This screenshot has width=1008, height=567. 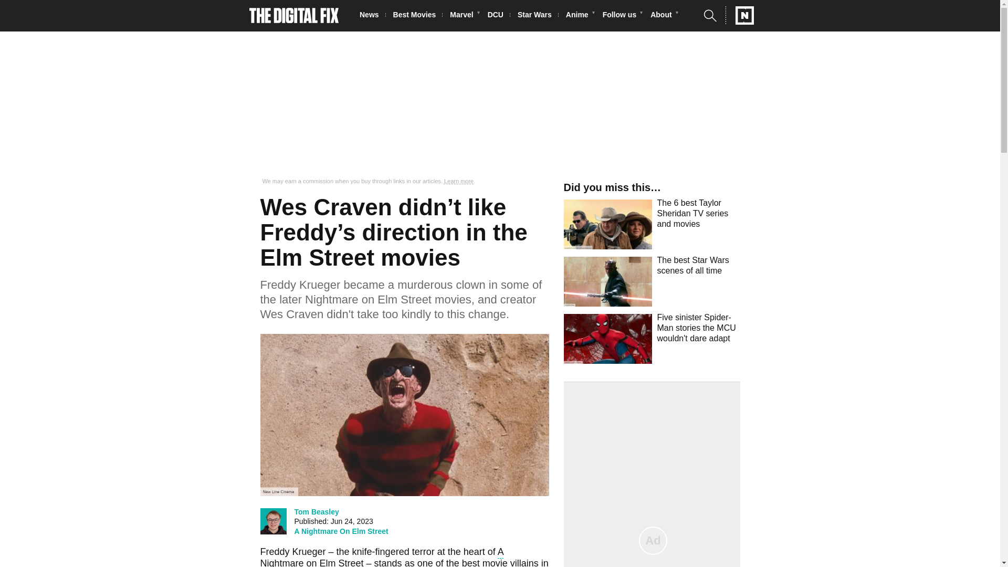 I want to click on Follow us, so click(x=623, y=16).